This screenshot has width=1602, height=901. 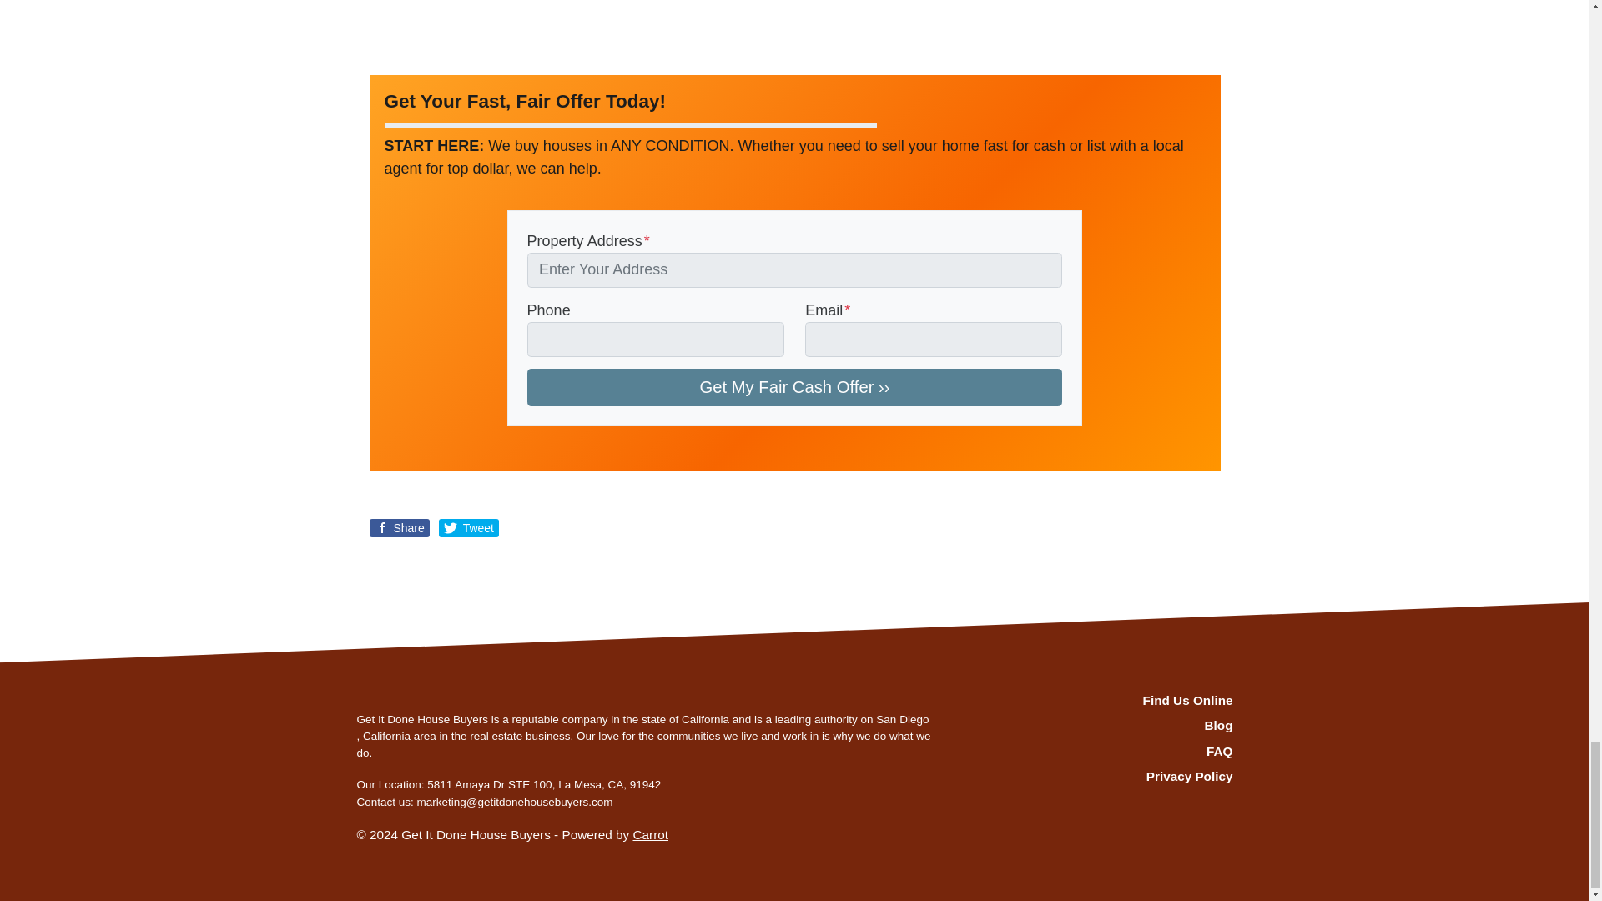 What do you see at coordinates (650, 834) in the screenshot?
I see `Carrot` at bounding box center [650, 834].